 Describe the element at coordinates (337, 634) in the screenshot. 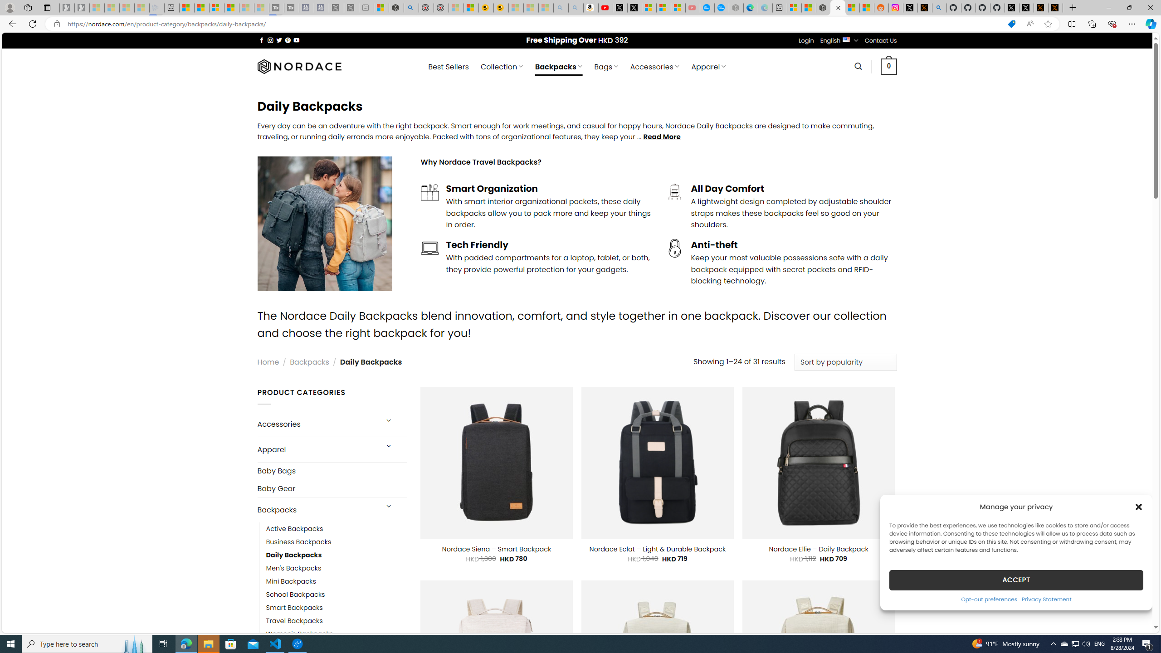

I see `Women's Backpacks` at that location.